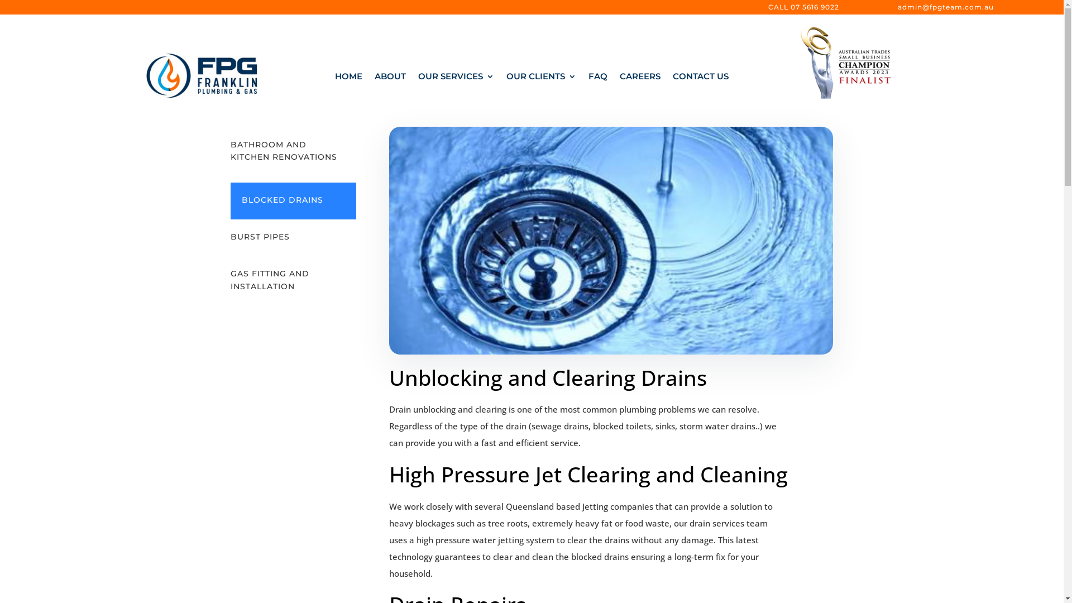 Image resolution: width=1072 pixels, height=603 pixels. I want to click on fpgteam-logo-2023, so click(202, 76).